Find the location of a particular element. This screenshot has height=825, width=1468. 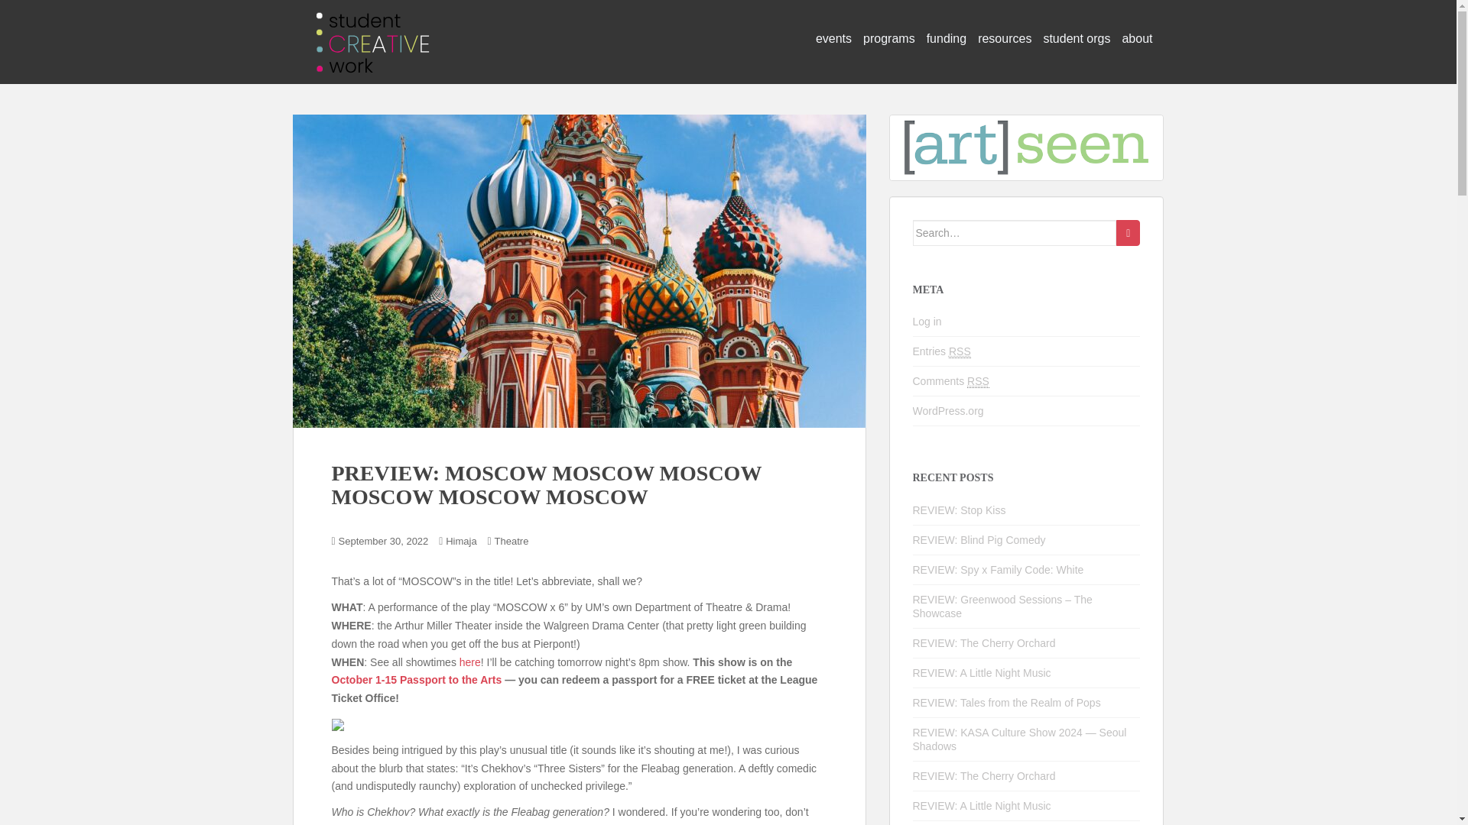

about is located at coordinates (1136, 39).